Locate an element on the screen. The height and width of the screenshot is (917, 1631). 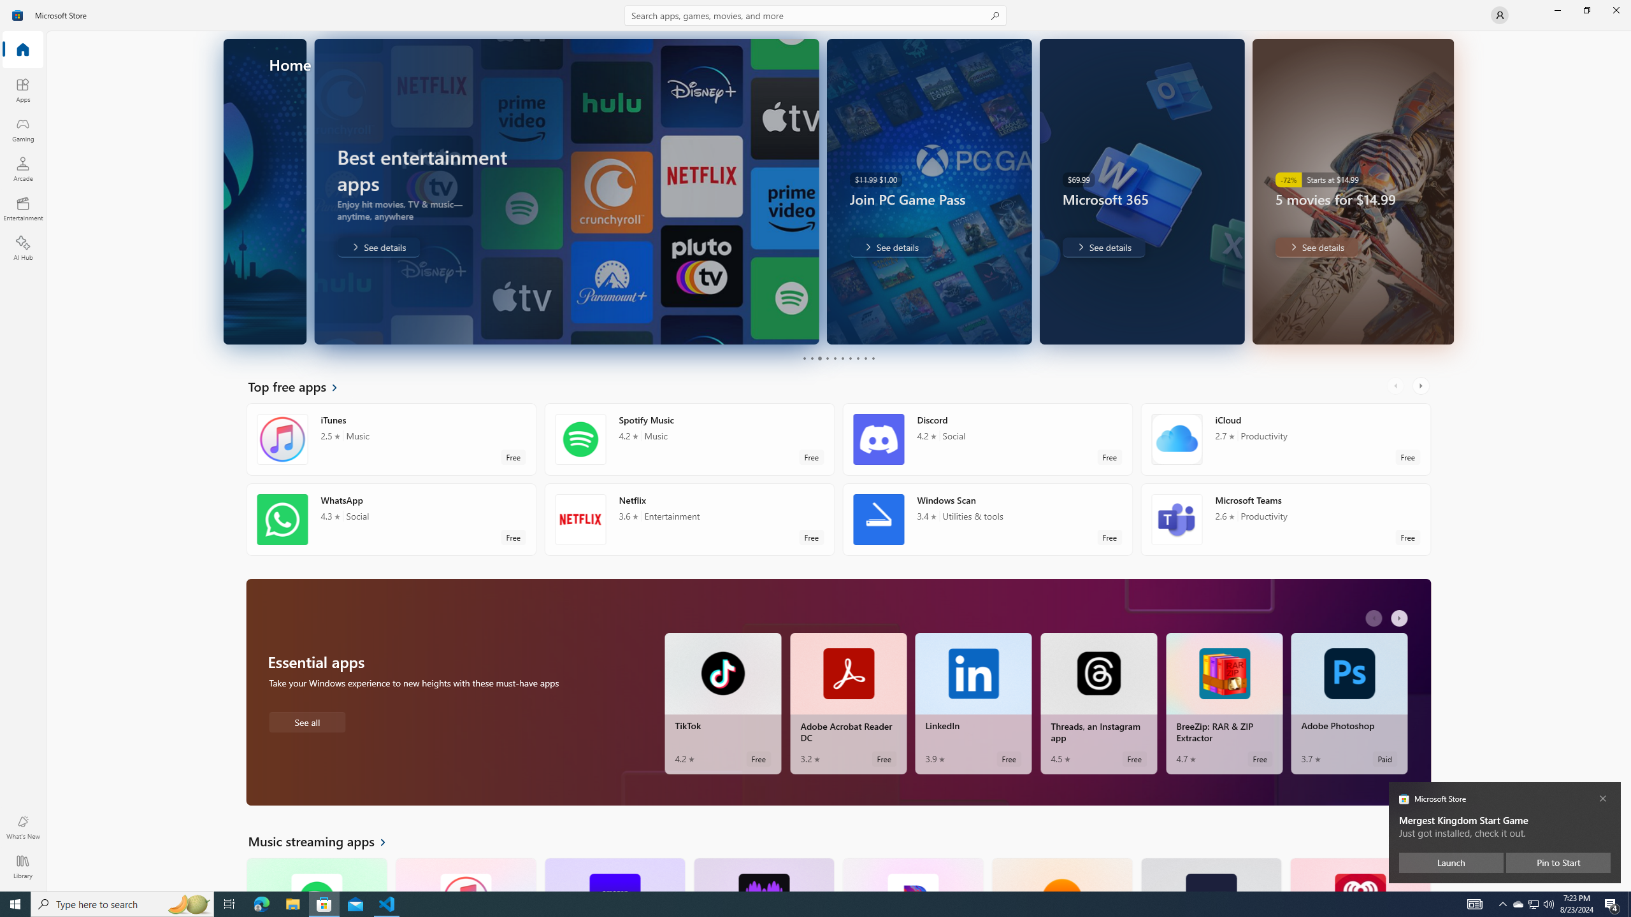
Class: Image is located at coordinates (18, 15).